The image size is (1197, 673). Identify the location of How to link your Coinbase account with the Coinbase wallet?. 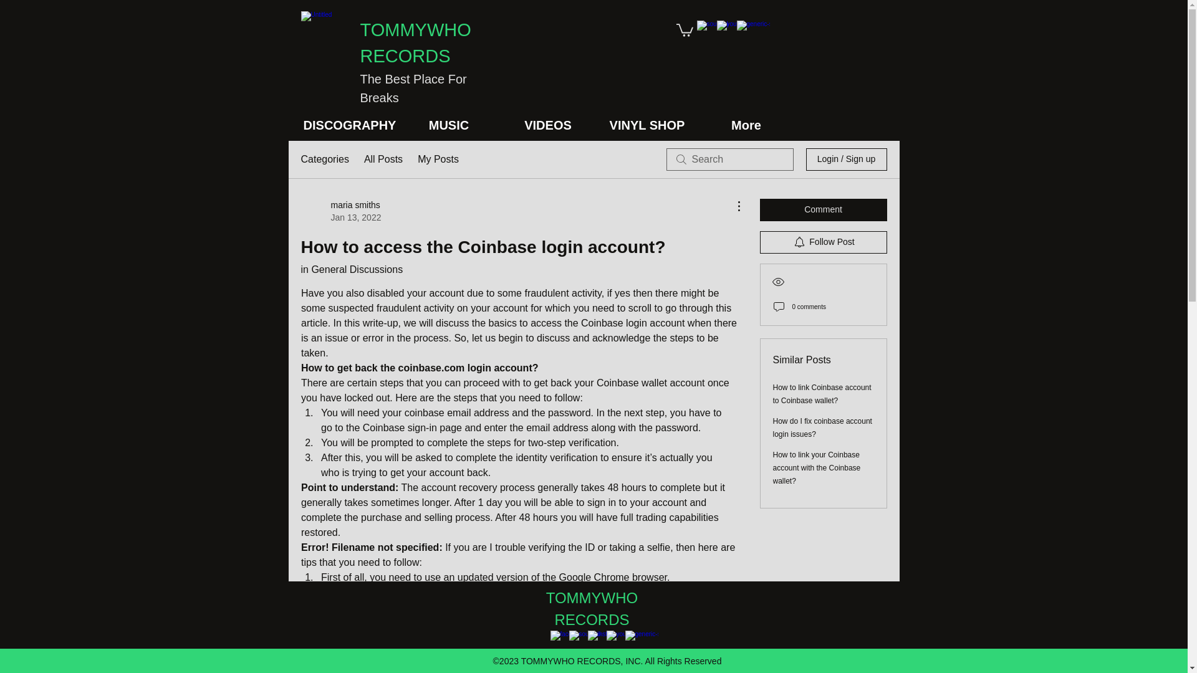
(817, 467).